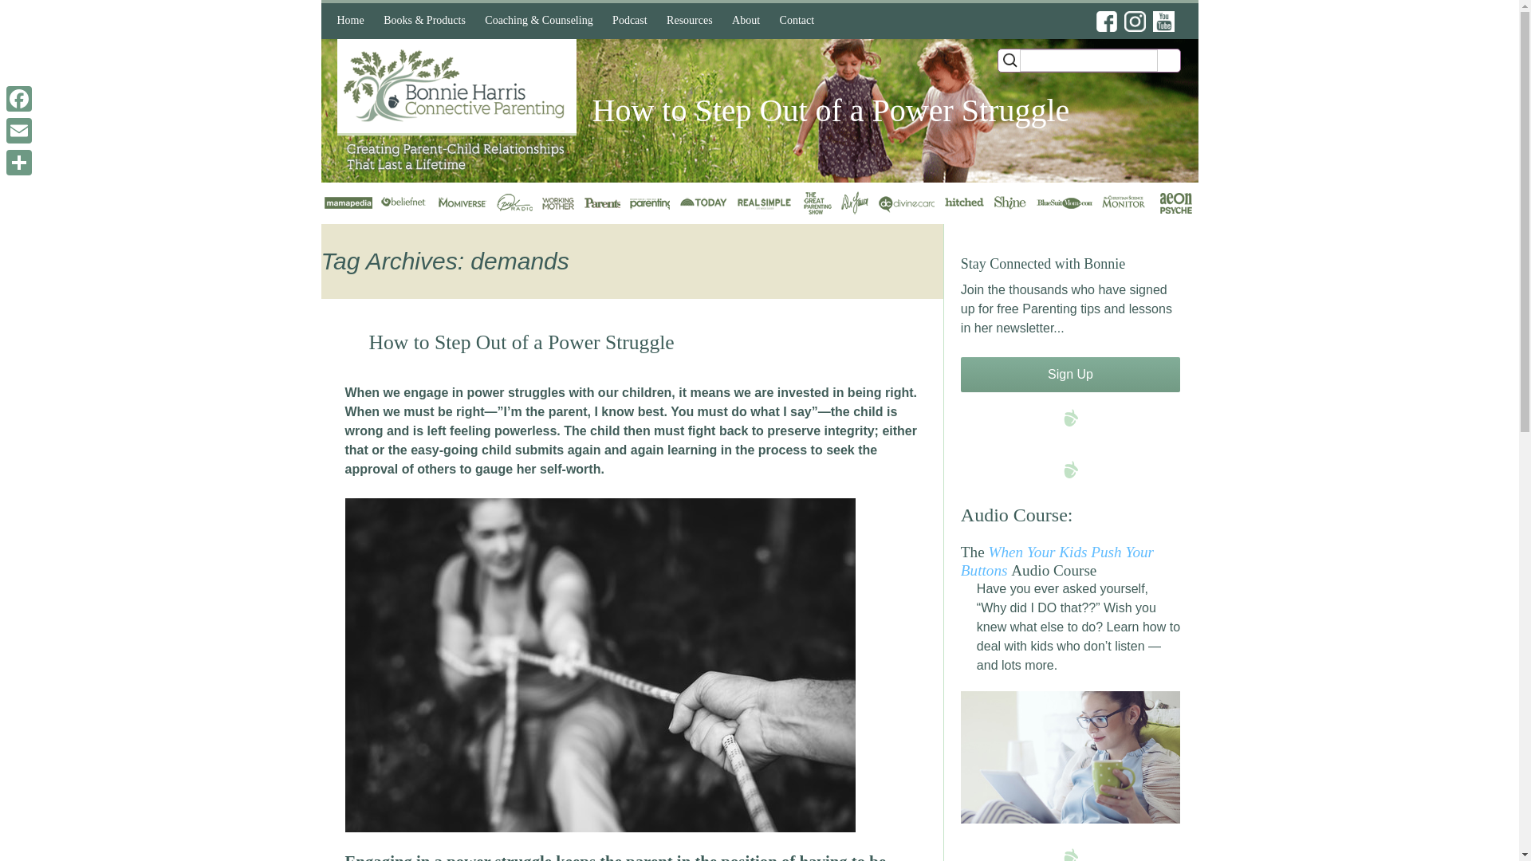 This screenshot has width=1531, height=861. Describe the element at coordinates (810, 55) in the screenshot. I see `About Bonnie Harris` at that location.